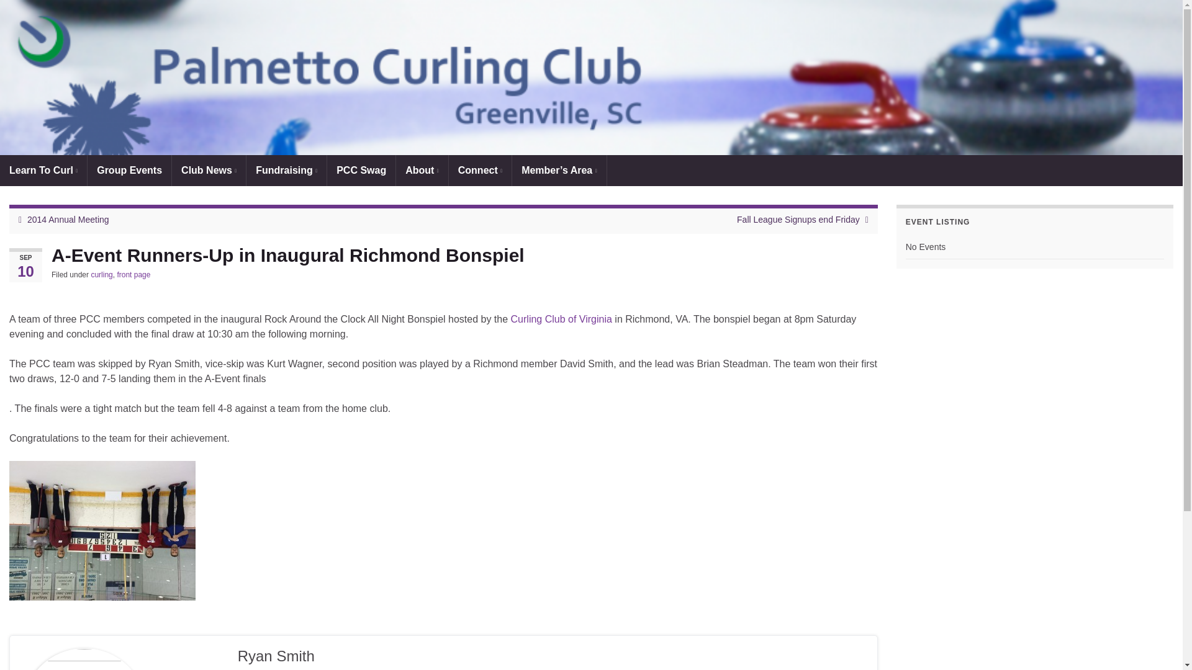 This screenshot has height=670, width=1192. What do you see at coordinates (43, 170) in the screenshot?
I see `Learn To Curl` at bounding box center [43, 170].